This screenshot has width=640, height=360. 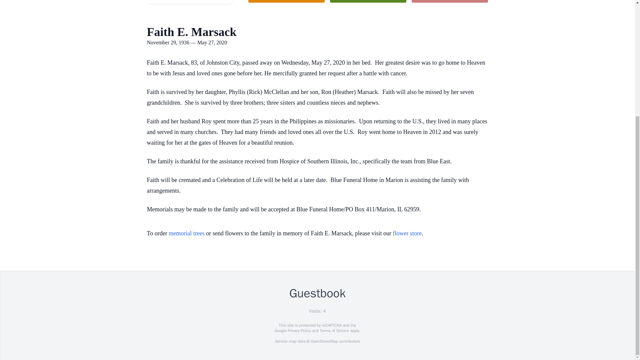 I want to click on Privacy Policy, so click(x=299, y=331).